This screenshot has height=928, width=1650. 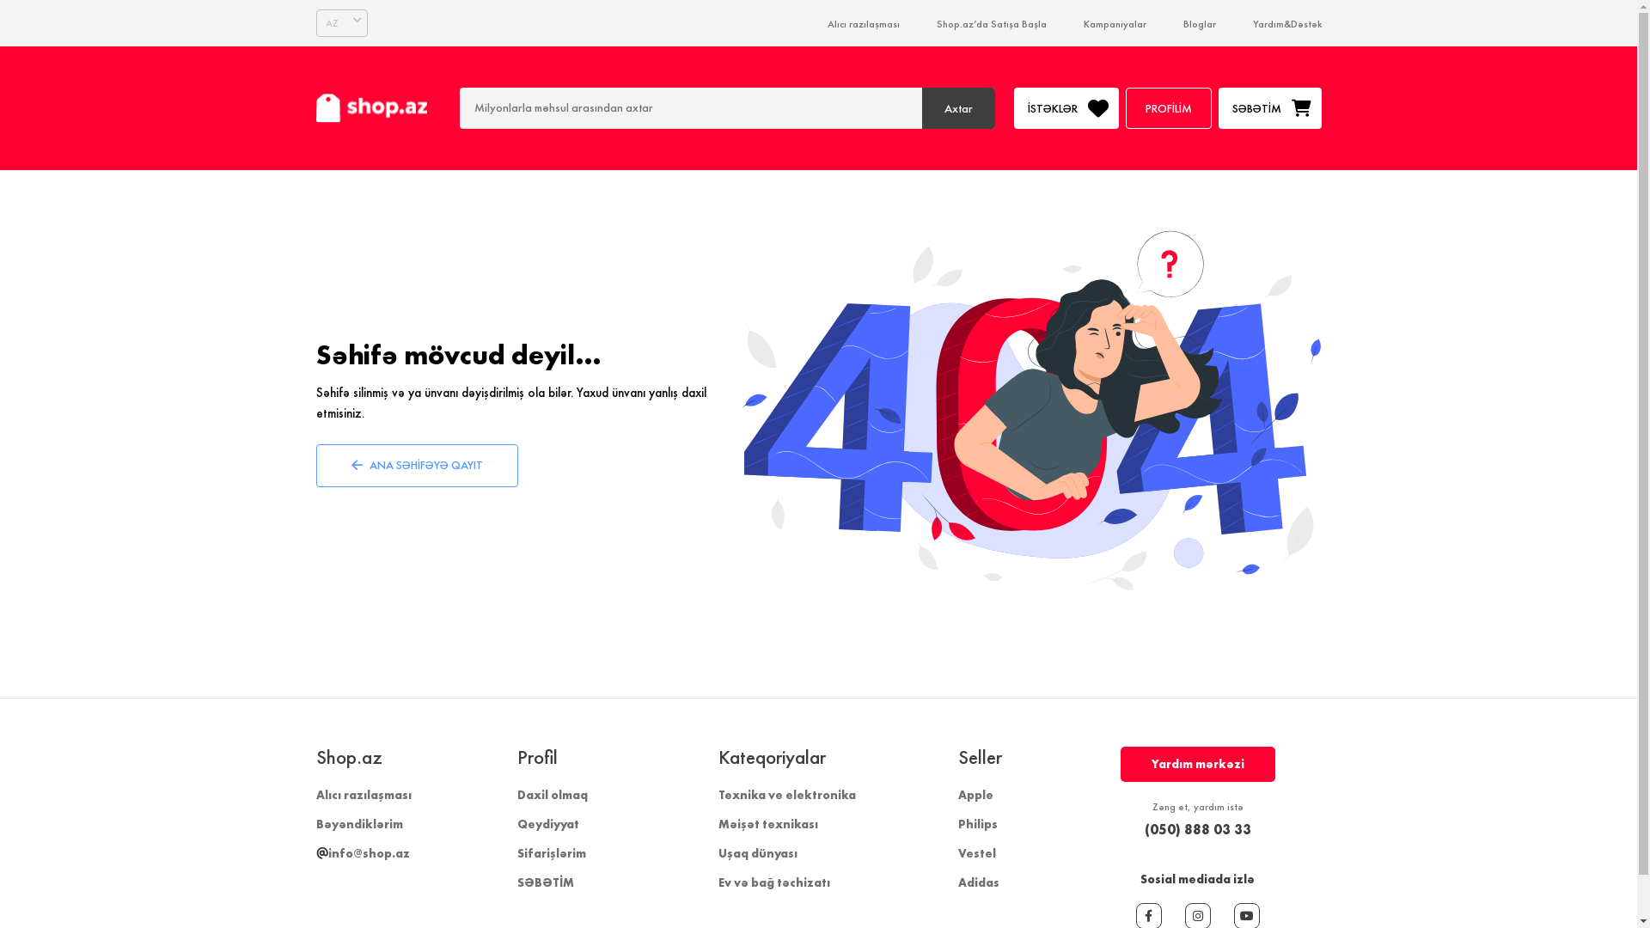 I want to click on (050) 888 03 33, so click(x=1198, y=829).